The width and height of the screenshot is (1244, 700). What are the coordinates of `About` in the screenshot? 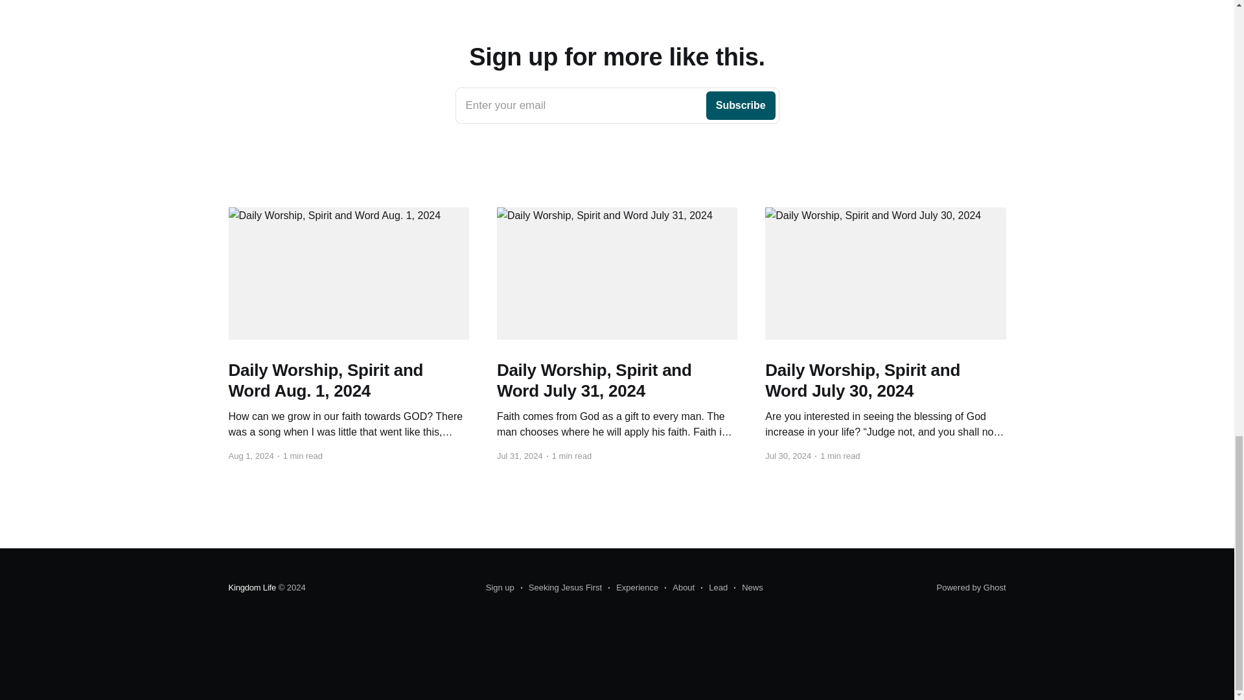 It's located at (617, 106).